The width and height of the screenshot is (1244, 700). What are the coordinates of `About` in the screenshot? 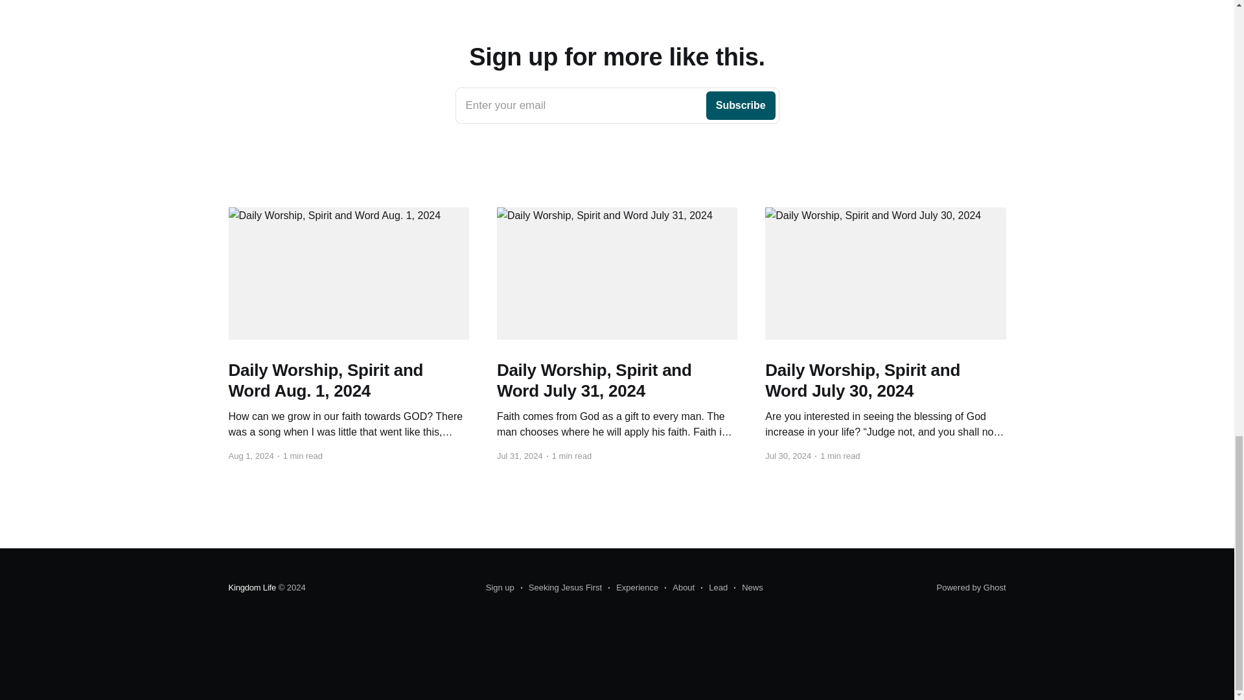 It's located at (617, 106).